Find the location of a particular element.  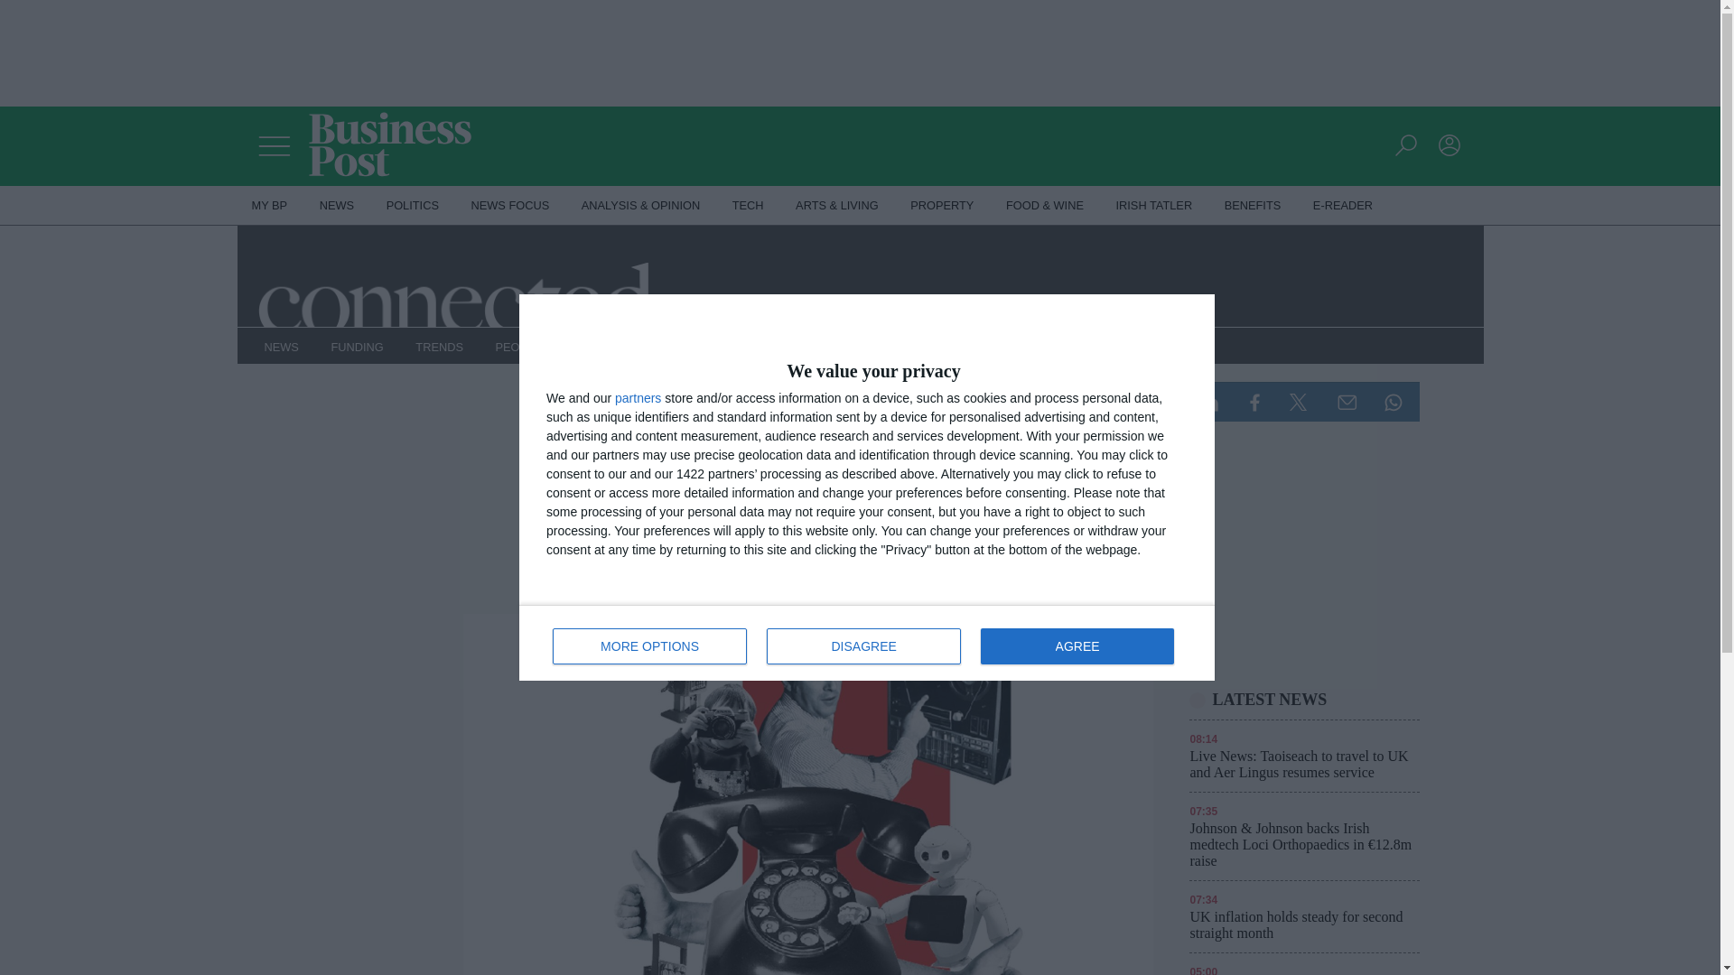

IRISH TATLER is located at coordinates (1154, 206).